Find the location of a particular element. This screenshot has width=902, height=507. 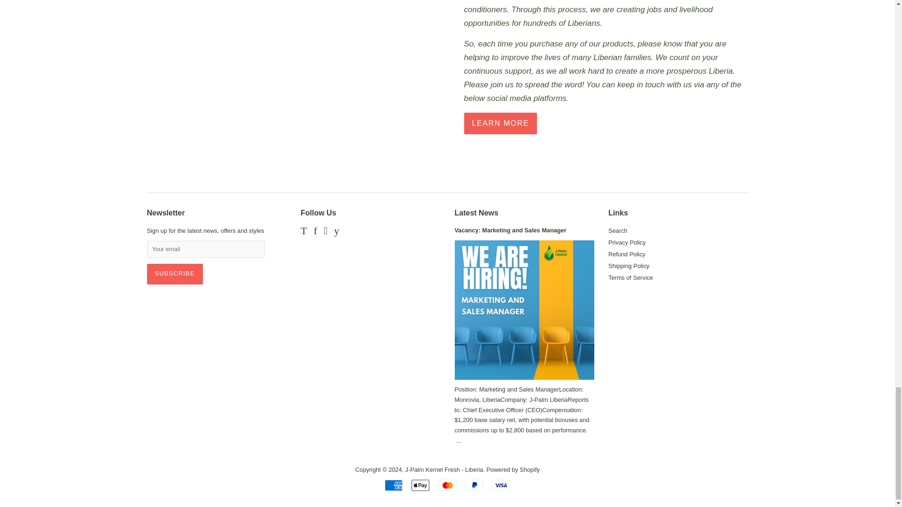

Subscribe is located at coordinates (174, 274).